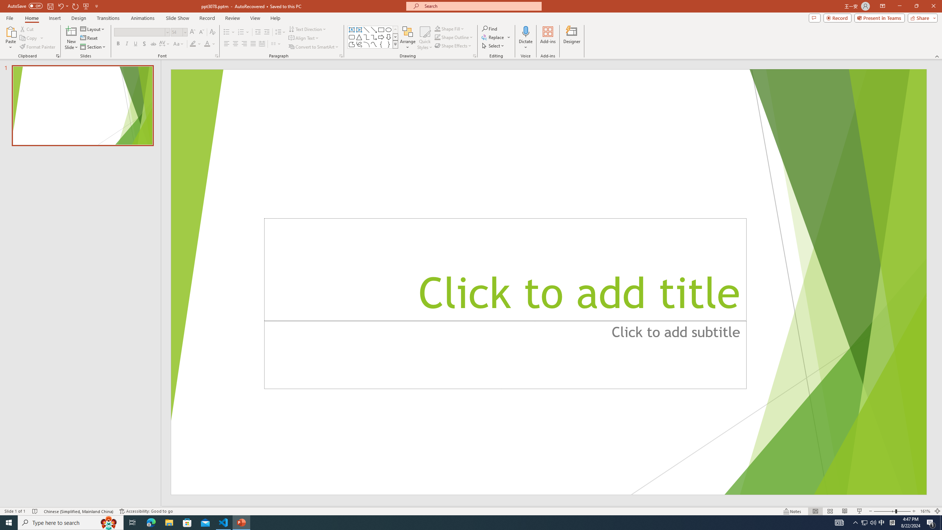 This screenshot has height=530, width=942. I want to click on Font Color, so click(210, 44).